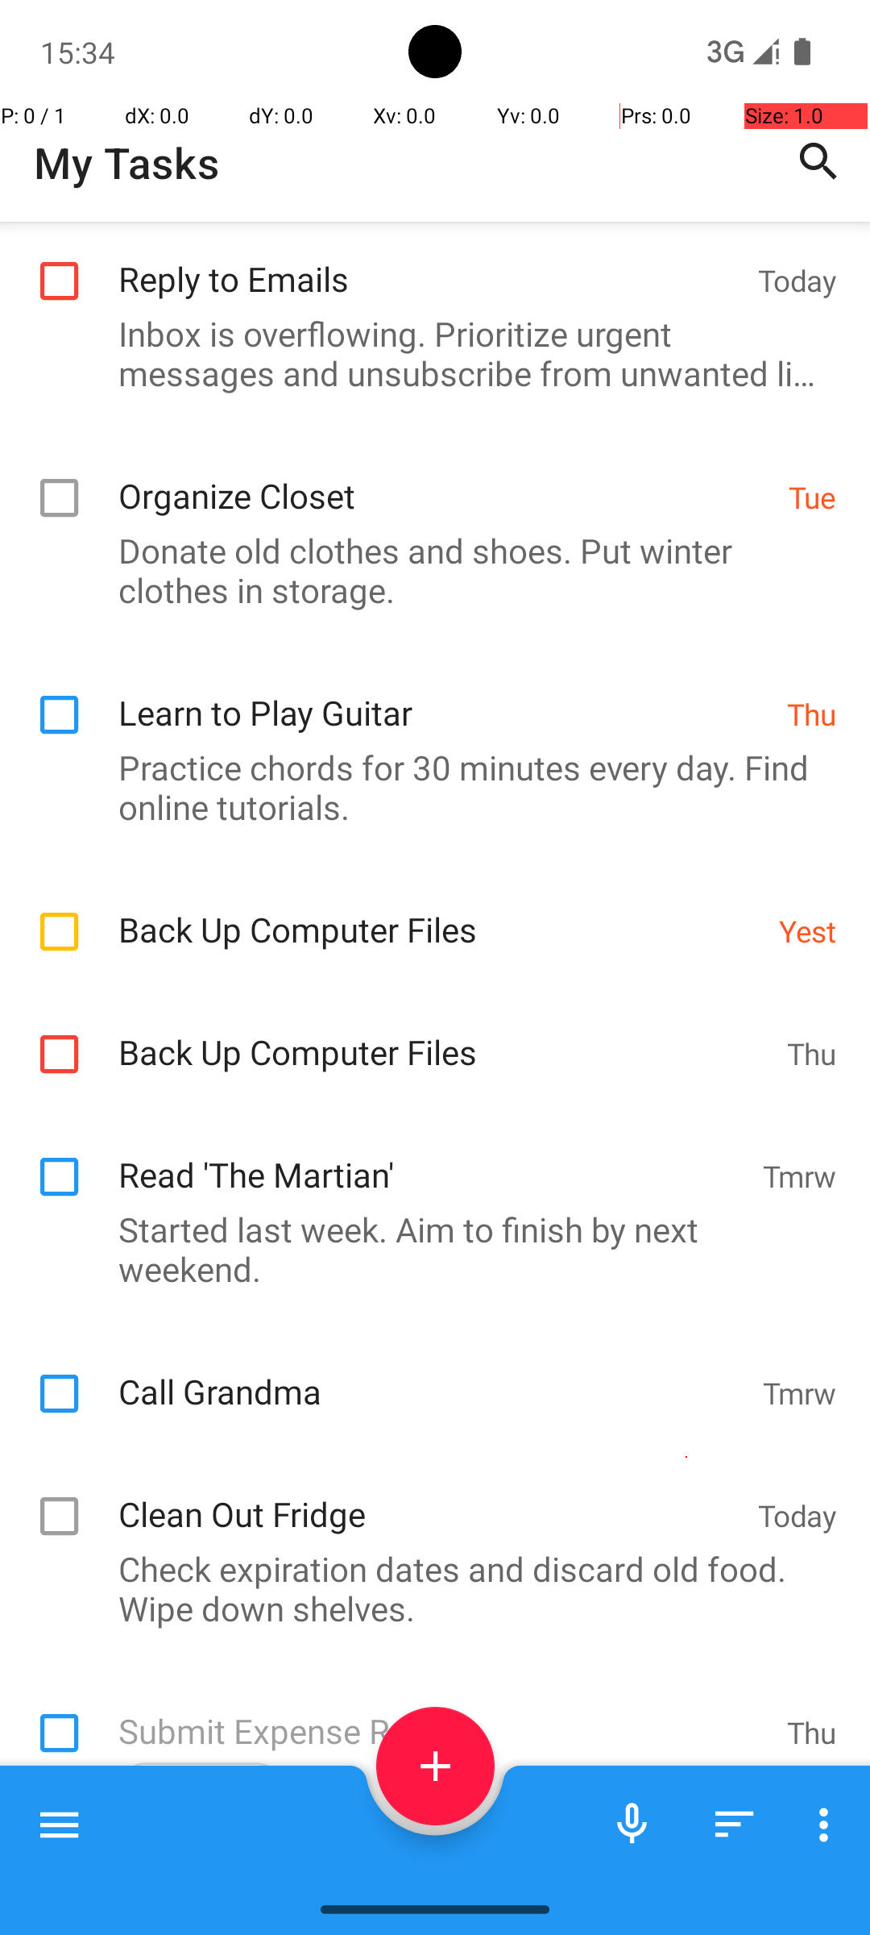  Describe the element at coordinates (430, 1496) in the screenshot. I see `Clean Out Fridge` at that location.